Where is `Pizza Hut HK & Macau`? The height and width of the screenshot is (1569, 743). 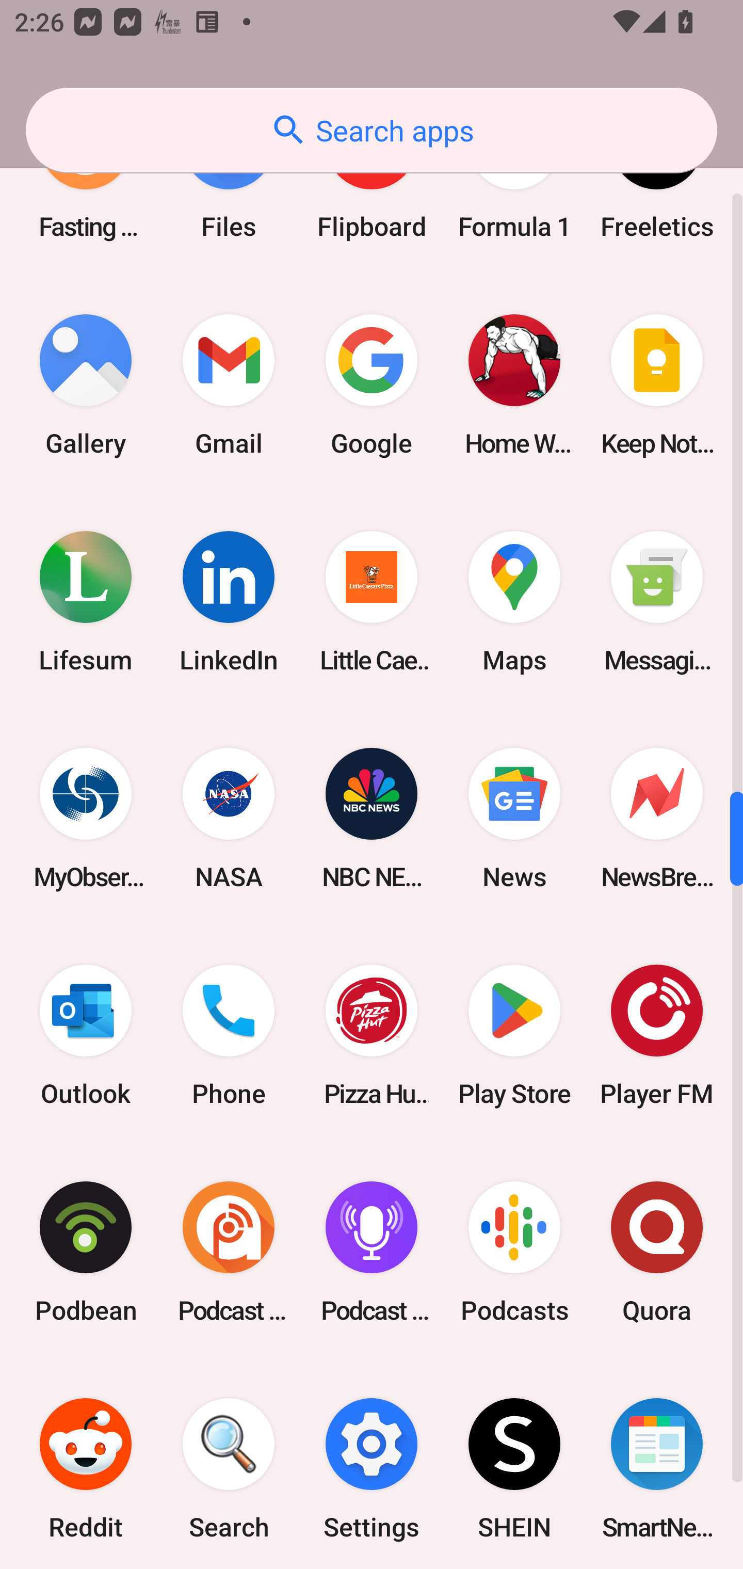 Pizza Hut HK & Macau is located at coordinates (372, 1035).